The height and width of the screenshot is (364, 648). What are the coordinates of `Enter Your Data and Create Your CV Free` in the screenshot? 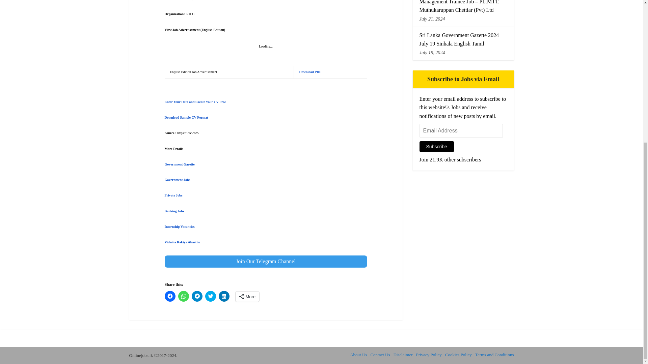 It's located at (195, 102).